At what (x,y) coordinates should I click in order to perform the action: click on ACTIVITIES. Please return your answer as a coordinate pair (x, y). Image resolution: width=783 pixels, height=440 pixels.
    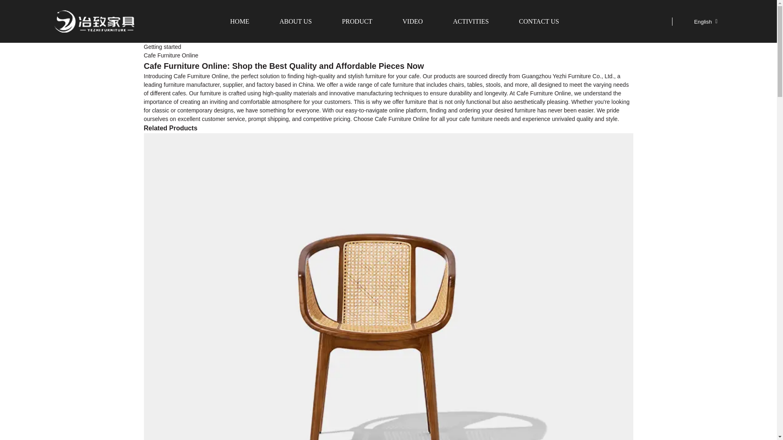
    Looking at the image, I should click on (471, 21).